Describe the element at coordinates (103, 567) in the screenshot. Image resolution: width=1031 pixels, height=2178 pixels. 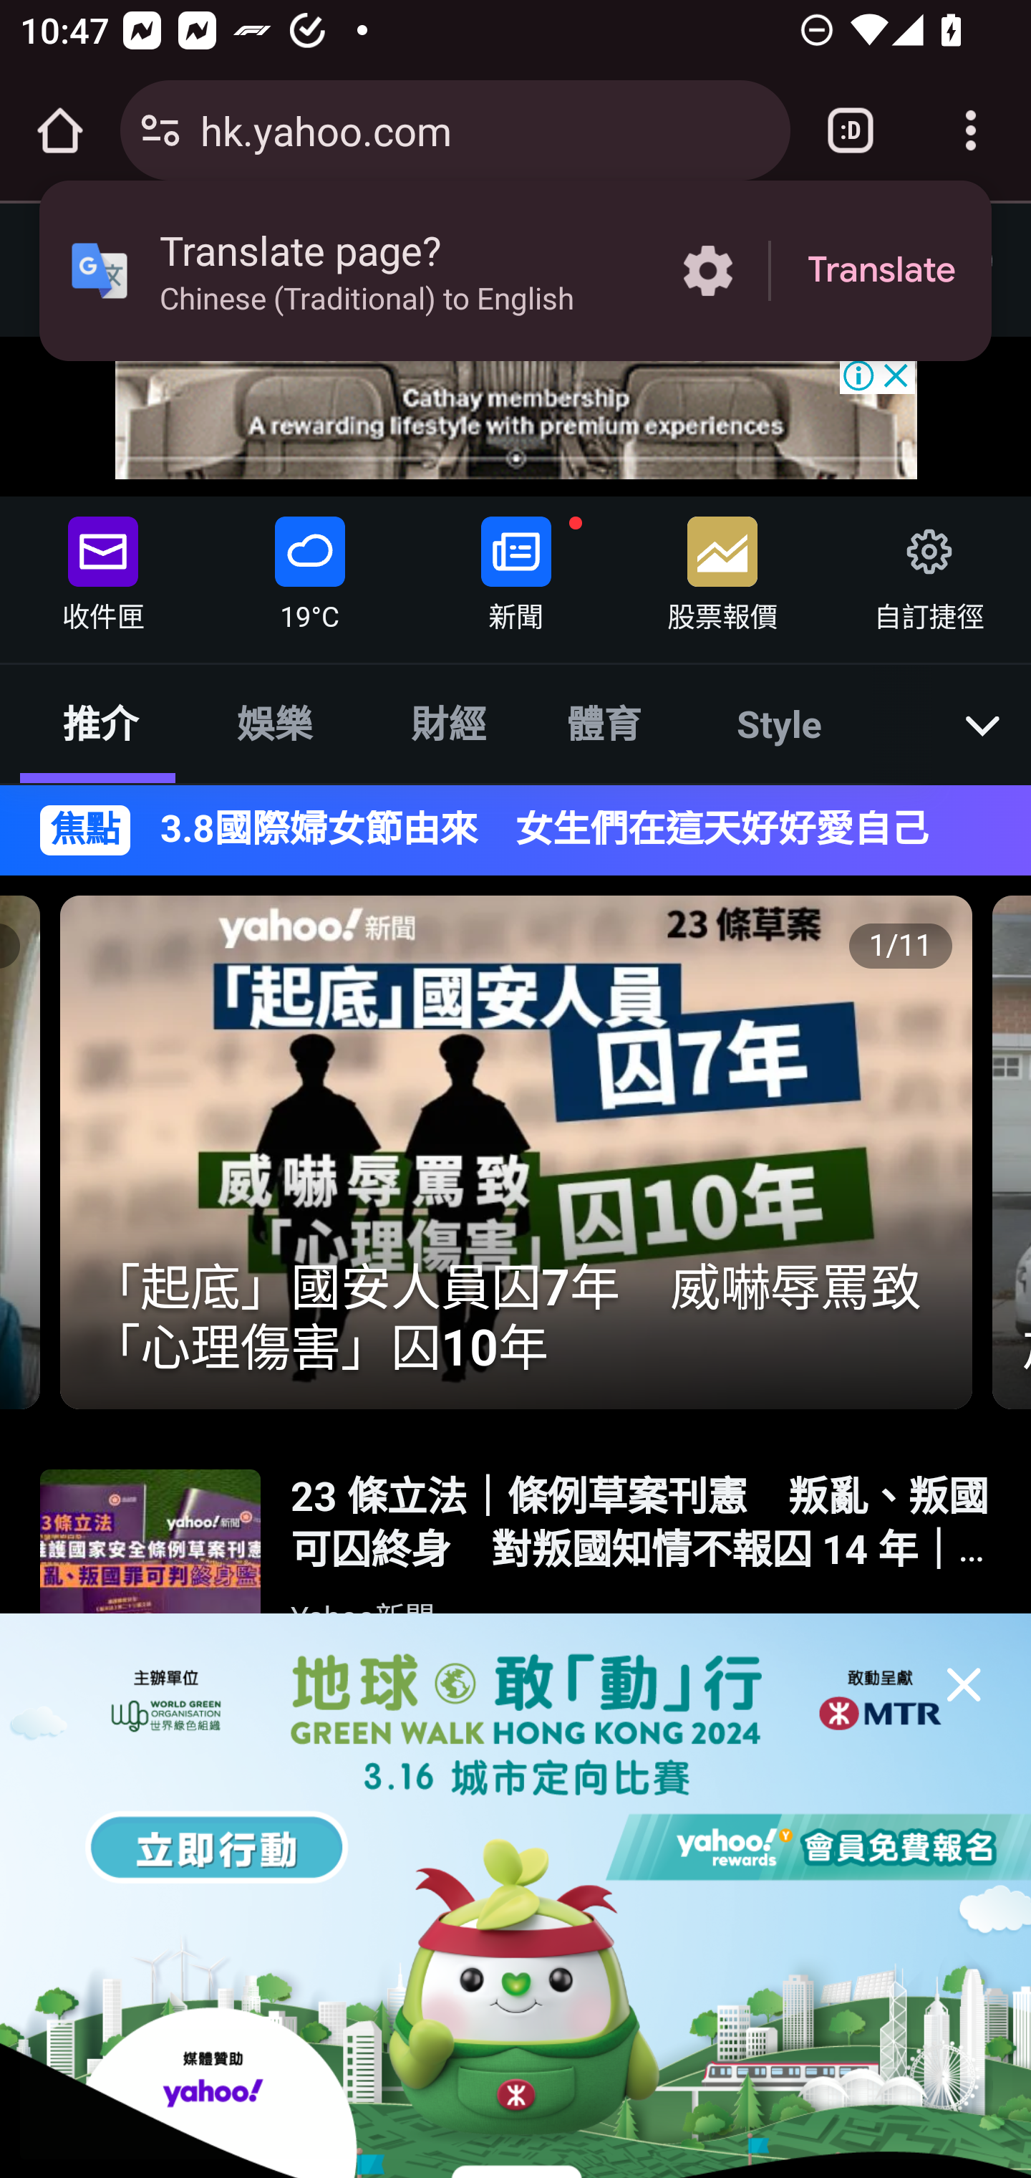
I see `icon-mail 收件匣 icon-mail 收件匣` at that location.